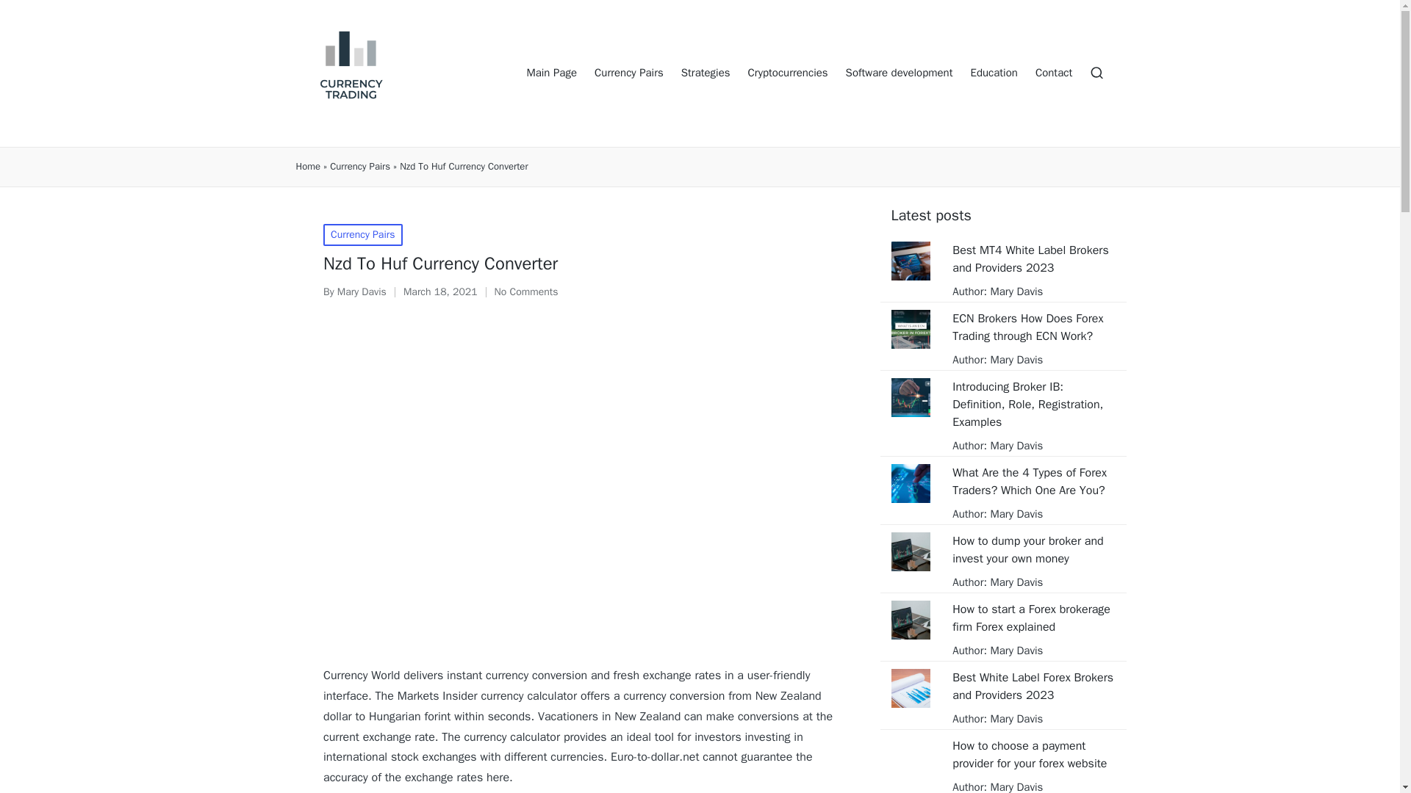  What do you see at coordinates (1033, 258) in the screenshot?
I see `Best MT4 White Label Brokers and Providers 2023` at bounding box center [1033, 258].